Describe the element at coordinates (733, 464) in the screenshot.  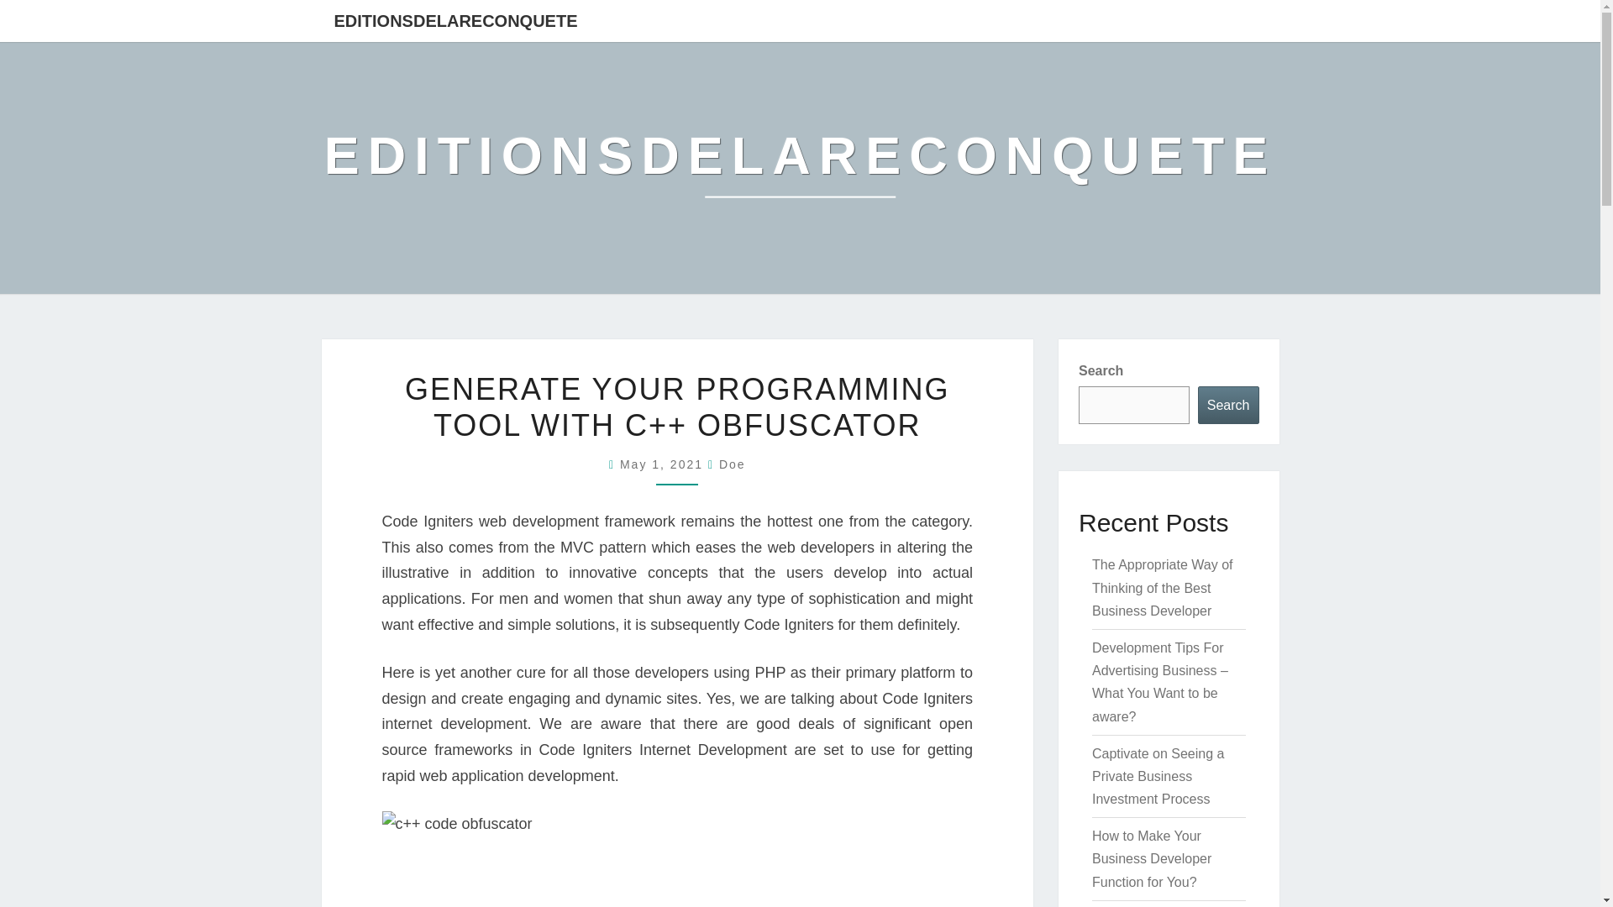
I see `View all posts by Doe` at that location.